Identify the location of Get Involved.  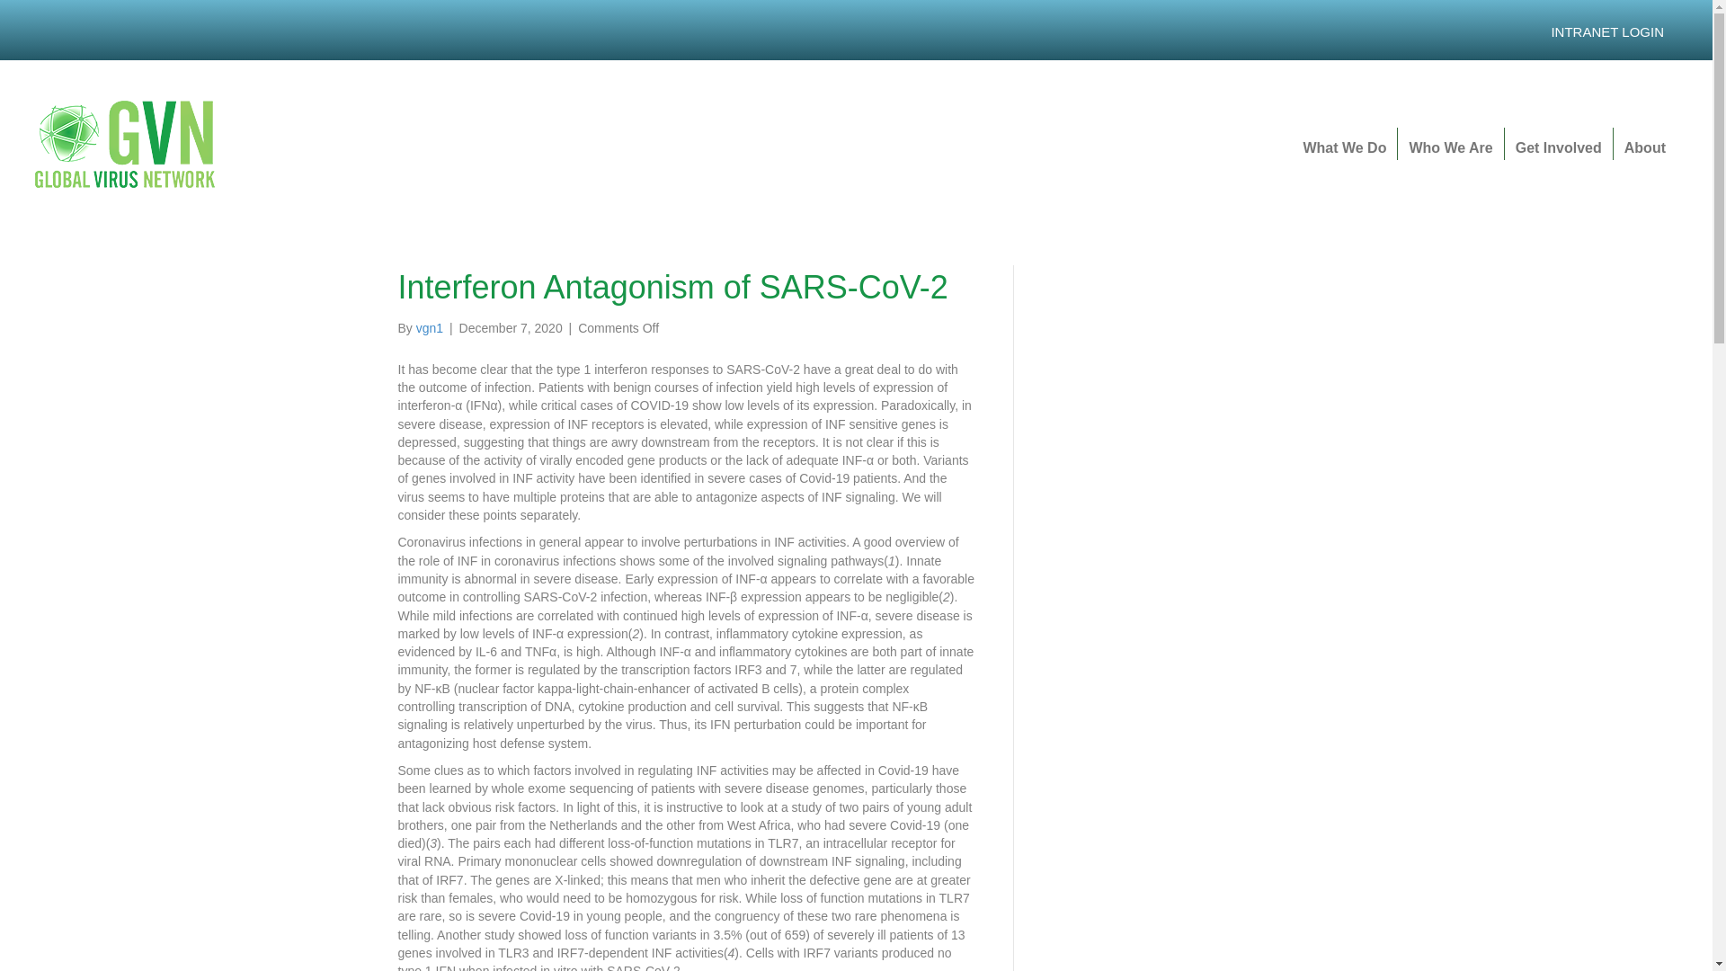
(1559, 144).